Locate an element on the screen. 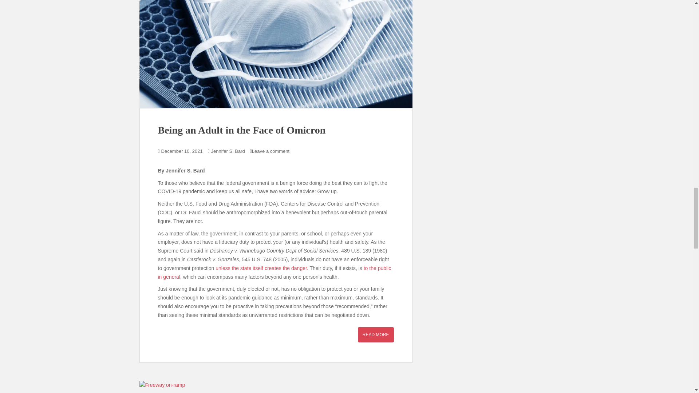  December 10, 2021 is located at coordinates (182, 151).